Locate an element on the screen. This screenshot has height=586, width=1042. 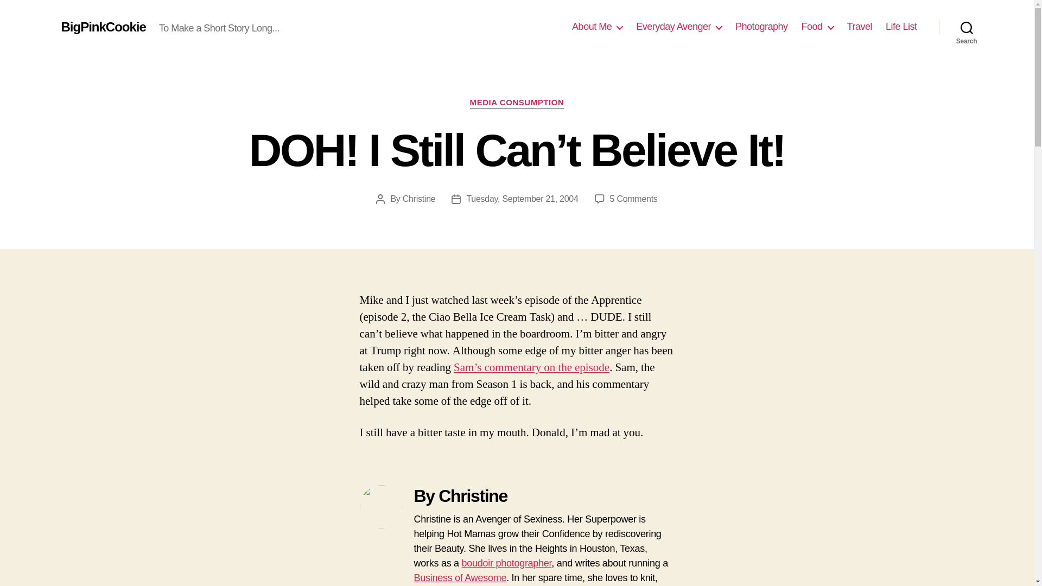
BigPinkCookie is located at coordinates (103, 27).